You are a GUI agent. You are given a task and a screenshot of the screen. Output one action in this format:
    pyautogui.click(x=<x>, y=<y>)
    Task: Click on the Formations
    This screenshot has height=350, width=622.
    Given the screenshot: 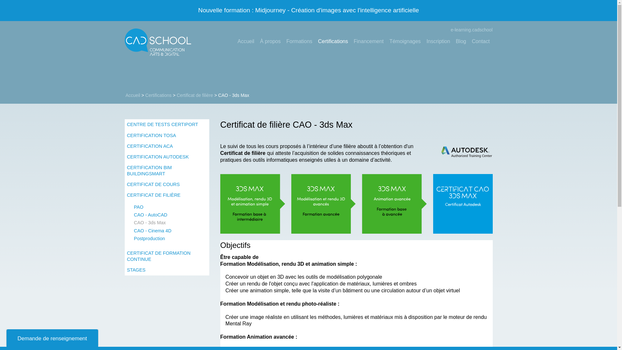 What is the action you would take?
    pyautogui.click(x=299, y=41)
    